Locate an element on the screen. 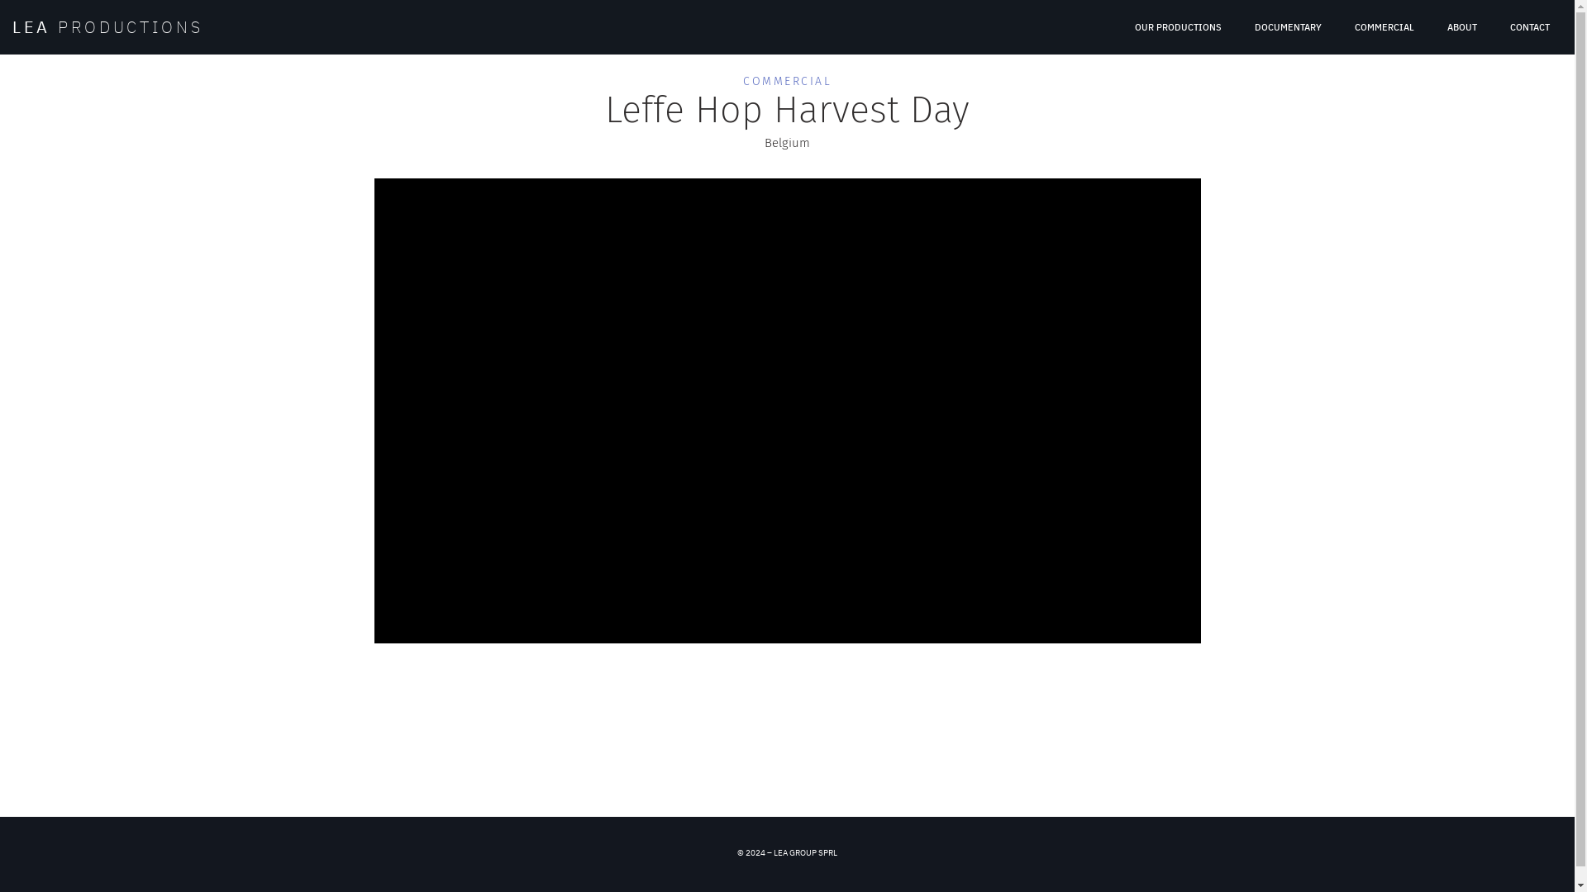 Image resolution: width=1587 pixels, height=892 pixels. CONTACT is located at coordinates (1530, 27).